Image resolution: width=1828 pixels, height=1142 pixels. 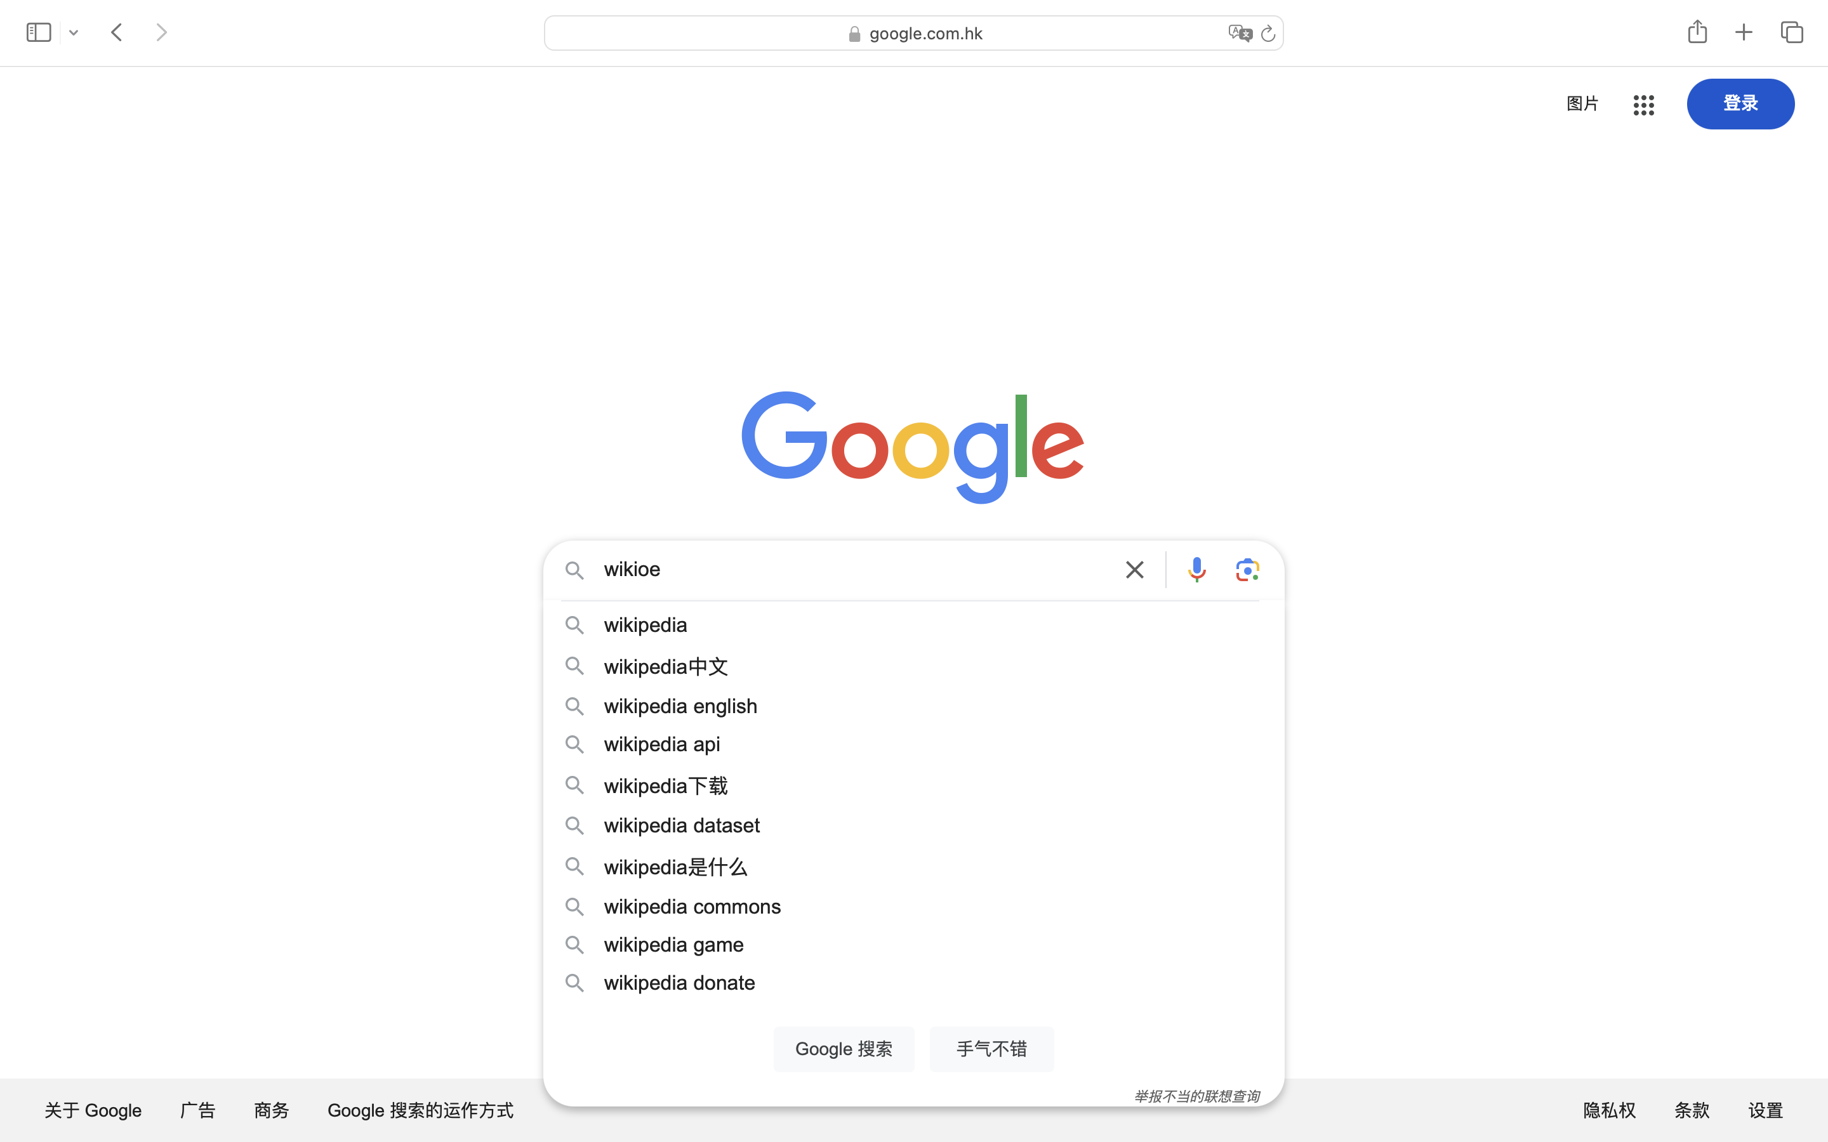 What do you see at coordinates (1692, 1110) in the screenshot?
I see `条款` at bounding box center [1692, 1110].